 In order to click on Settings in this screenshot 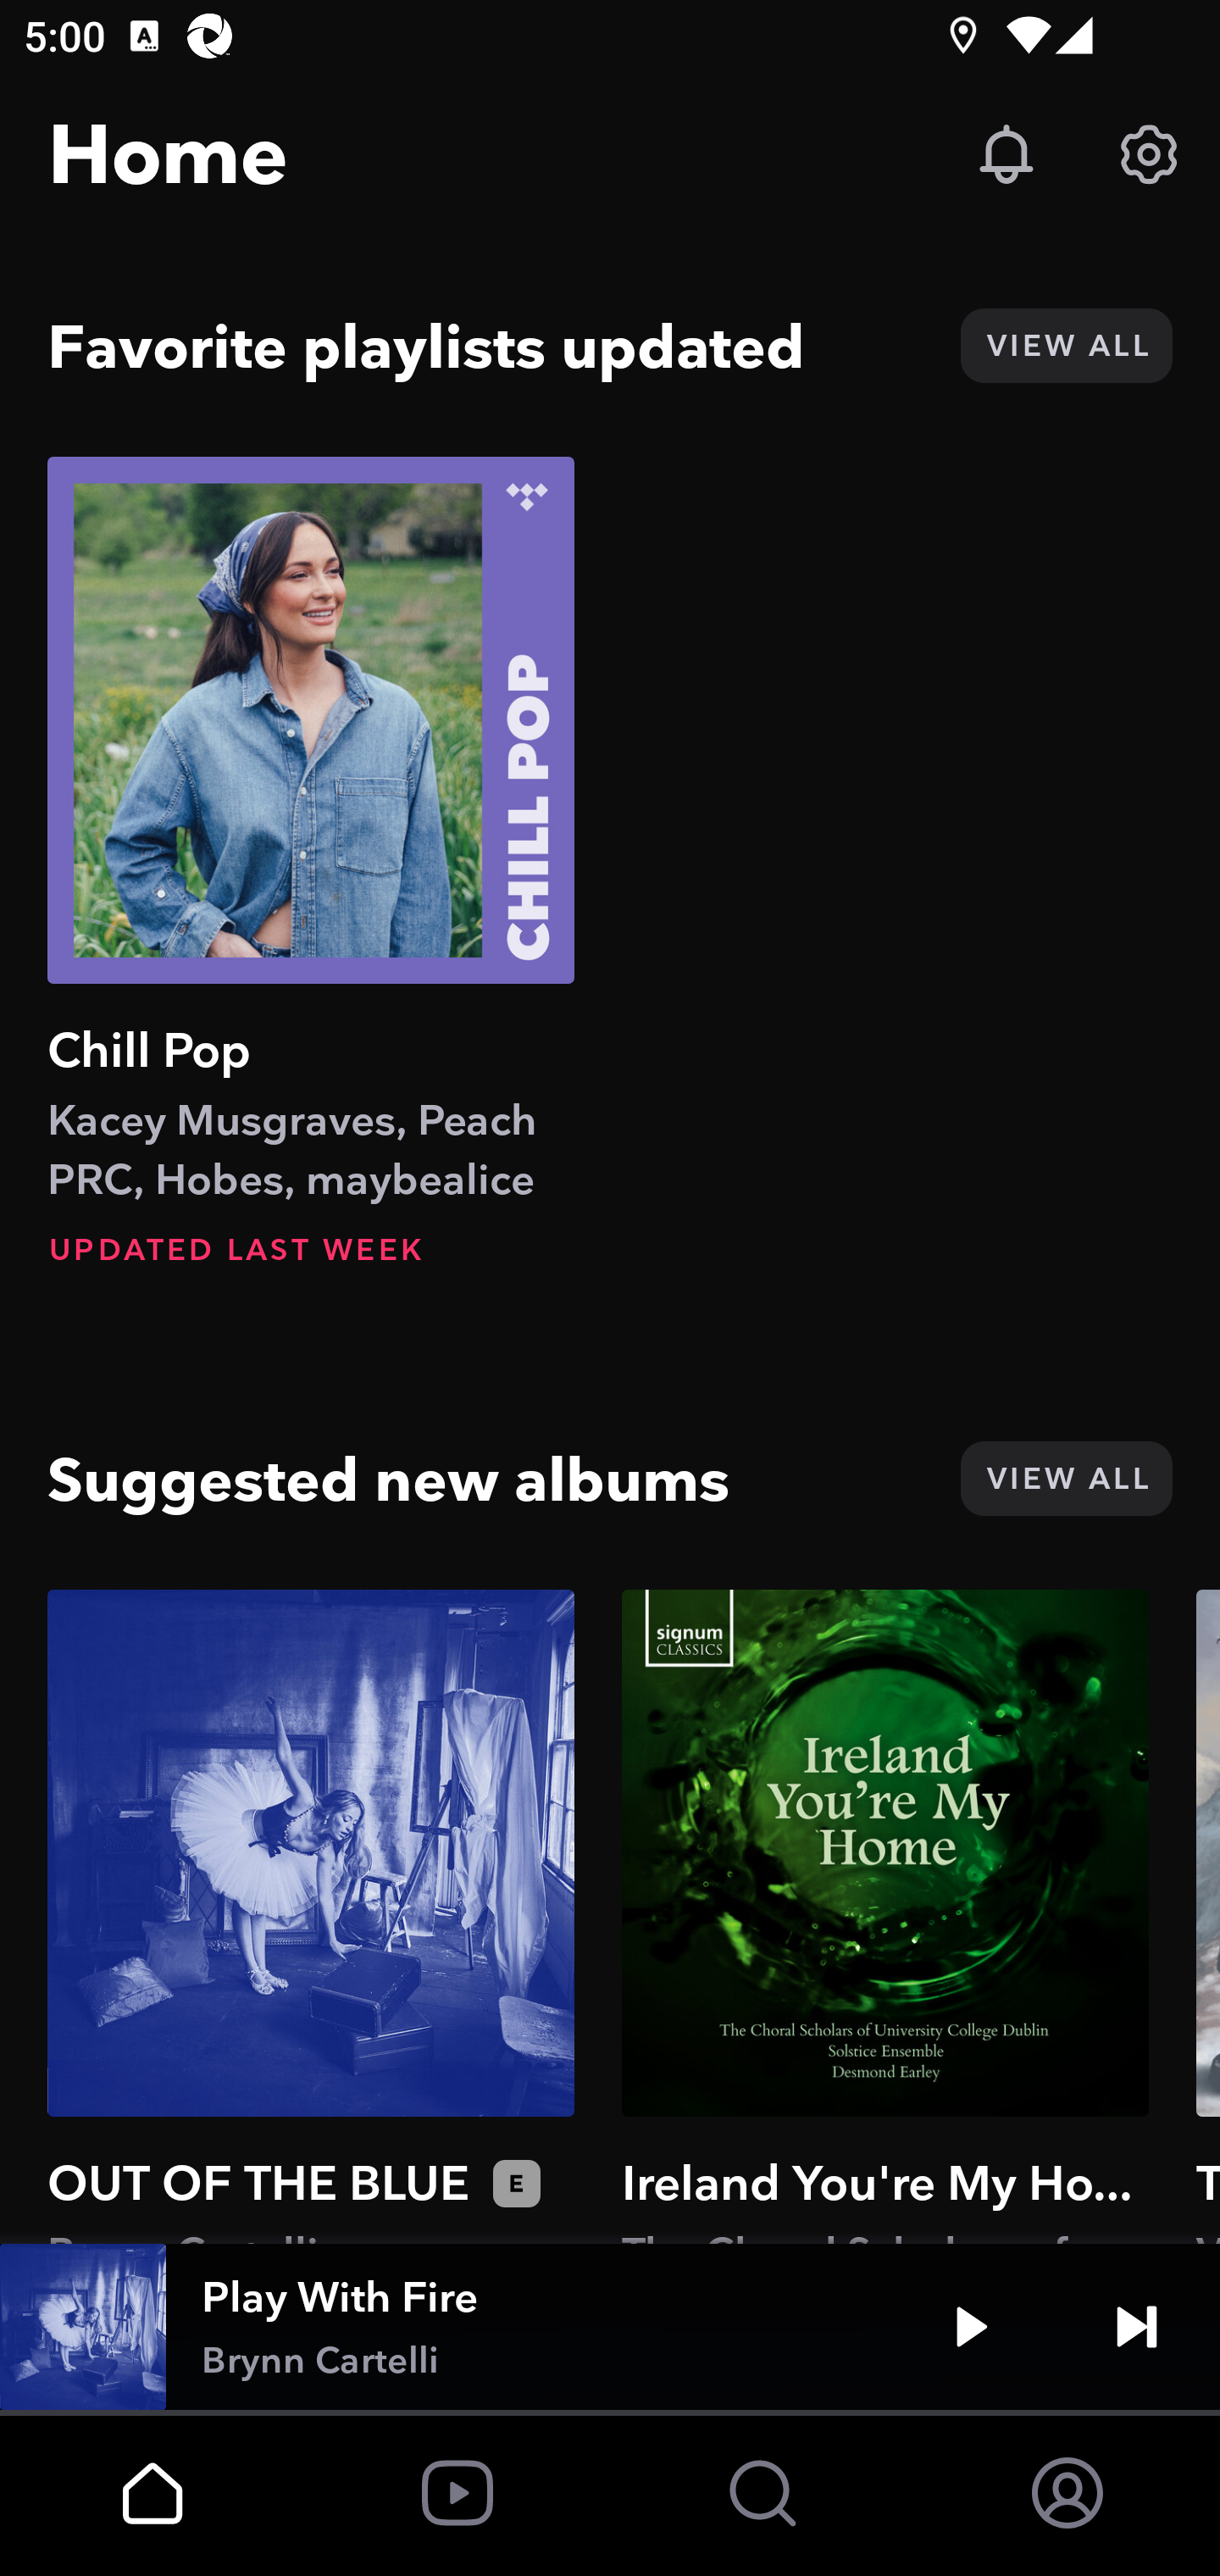, I will do `click(1149, 154)`.